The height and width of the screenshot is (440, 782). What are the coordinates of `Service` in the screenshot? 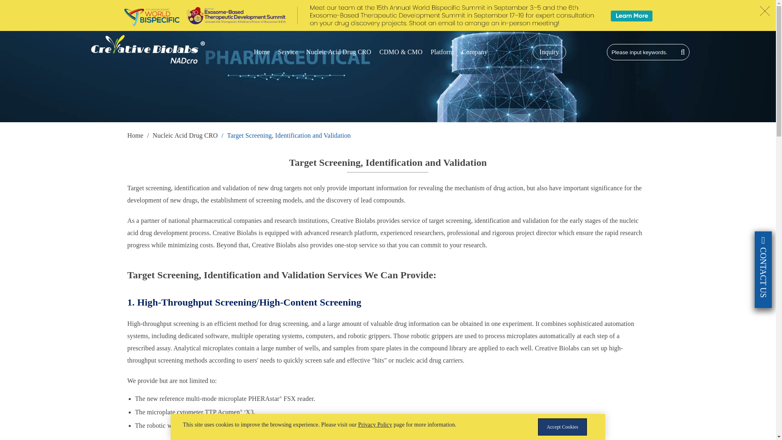 It's located at (288, 52).